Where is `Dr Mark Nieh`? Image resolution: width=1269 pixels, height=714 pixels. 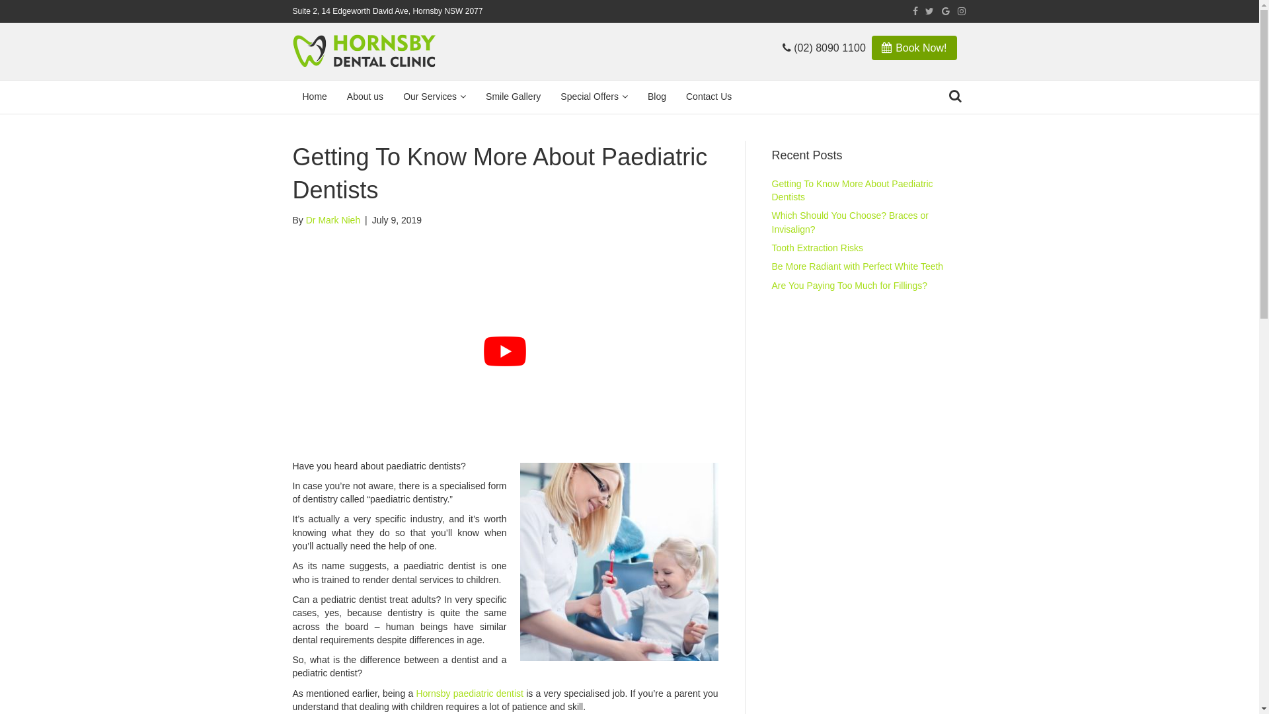
Dr Mark Nieh is located at coordinates (333, 220).